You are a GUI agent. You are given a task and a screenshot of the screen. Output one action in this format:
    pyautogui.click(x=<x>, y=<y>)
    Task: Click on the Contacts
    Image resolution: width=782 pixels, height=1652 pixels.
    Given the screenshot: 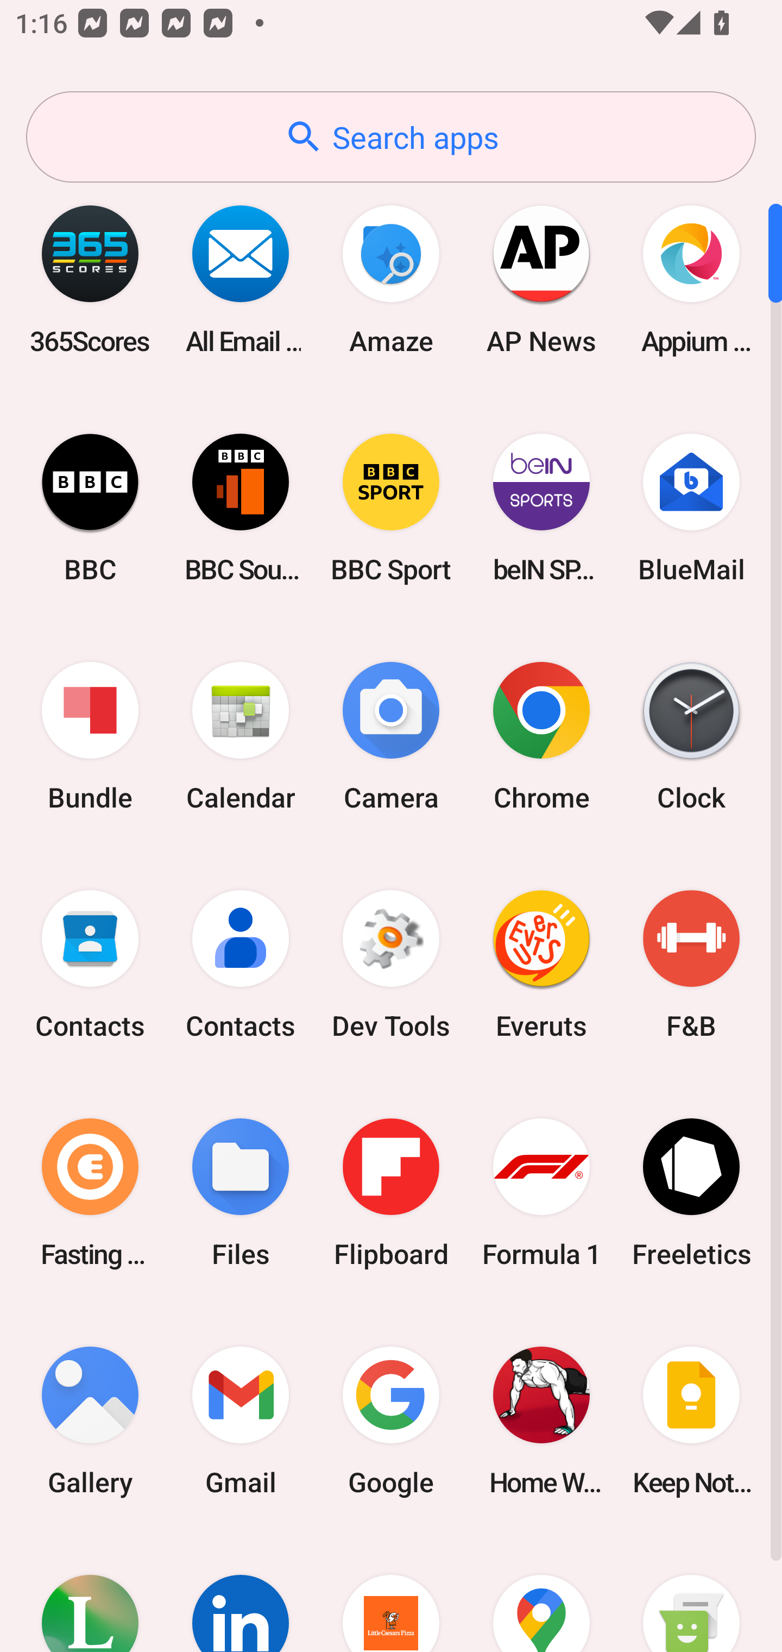 What is the action you would take?
    pyautogui.click(x=241, y=965)
    